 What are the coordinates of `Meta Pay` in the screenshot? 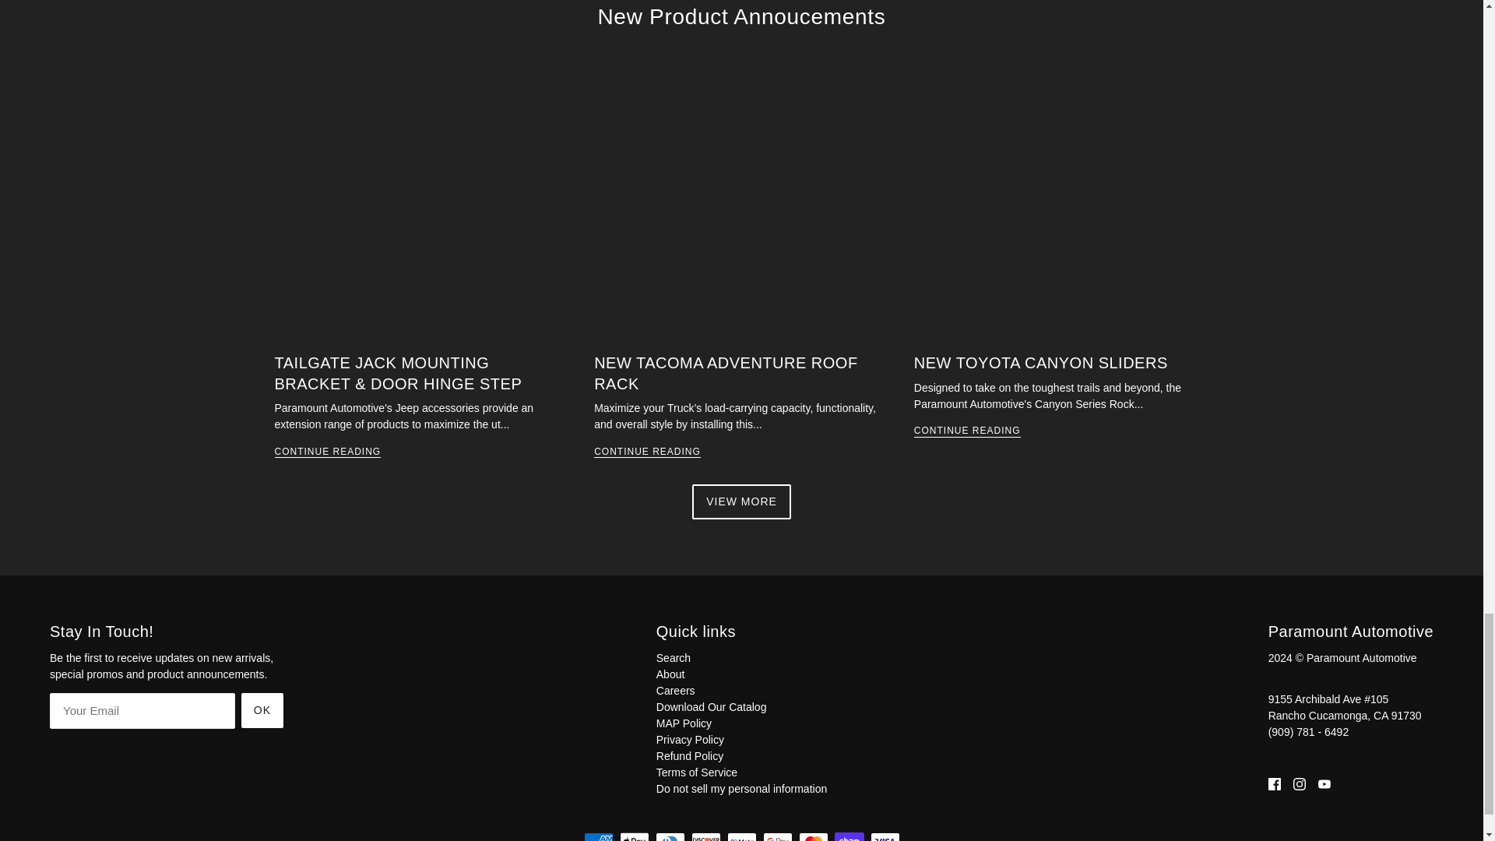 It's located at (741, 836).